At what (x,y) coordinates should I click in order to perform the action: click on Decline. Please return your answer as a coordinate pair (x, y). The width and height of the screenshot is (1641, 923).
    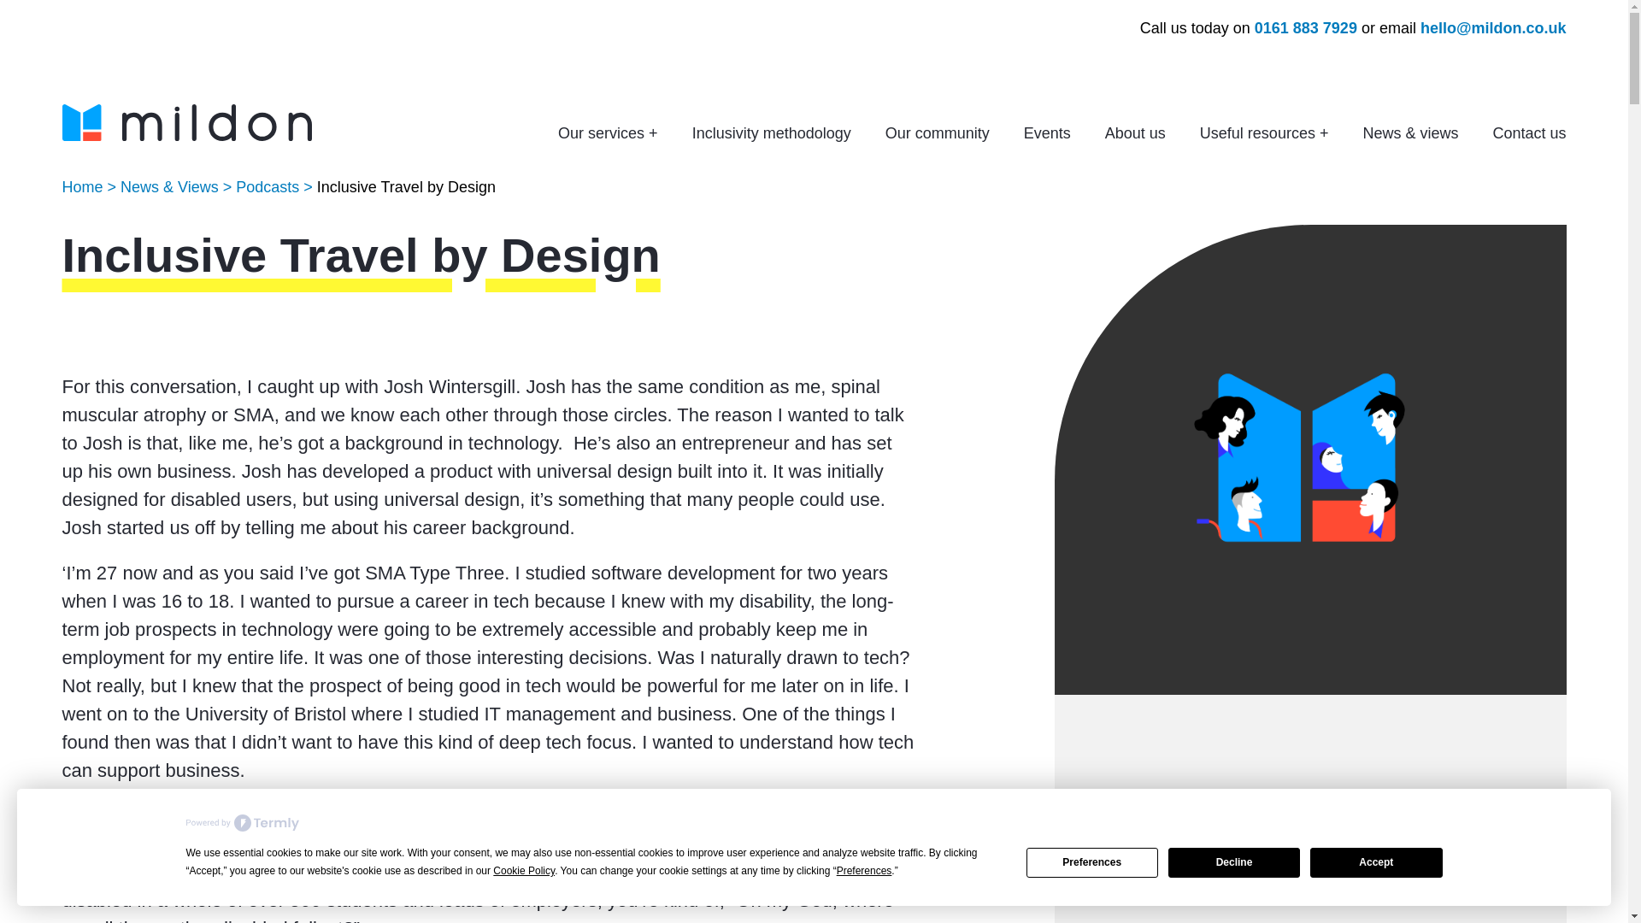
    Looking at the image, I should click on (1234, 863).